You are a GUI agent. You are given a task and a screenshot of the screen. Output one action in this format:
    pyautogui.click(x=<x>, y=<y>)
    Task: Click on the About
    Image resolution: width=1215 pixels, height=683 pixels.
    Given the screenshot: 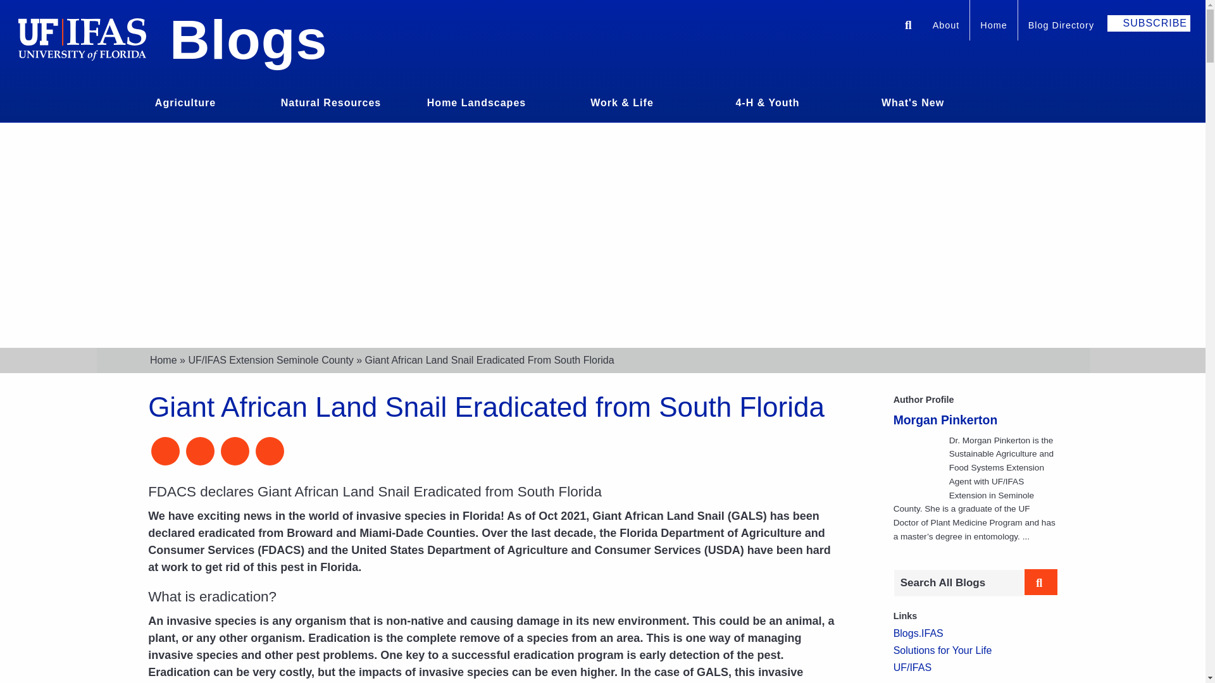 What is the action you would take?
    pyautogui.click(x=945, y=27)
    